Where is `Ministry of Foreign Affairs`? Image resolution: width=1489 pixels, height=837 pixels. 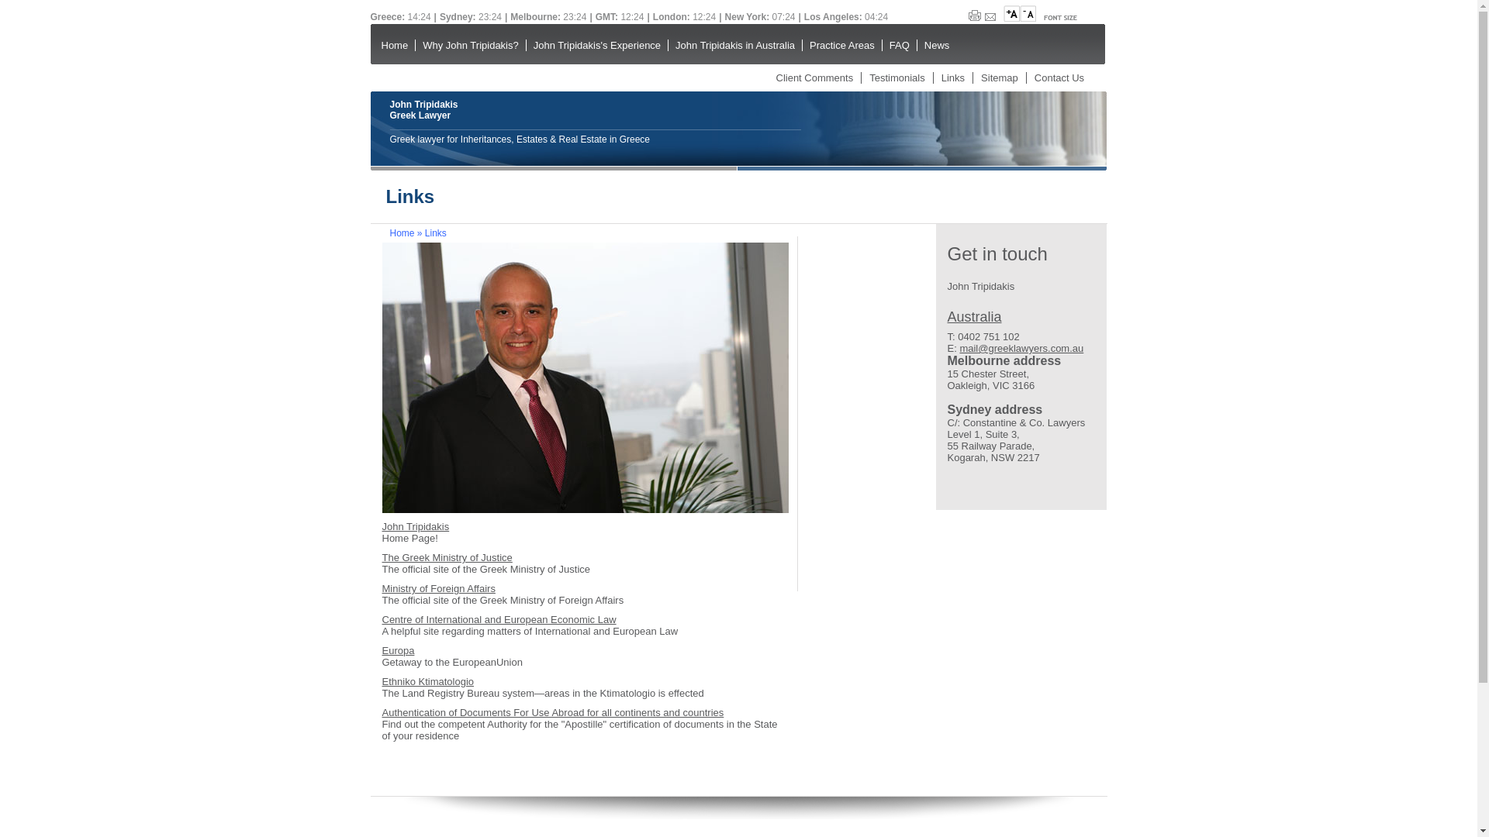
Ministry of Foreign Affairs is located at coordinates (437, 589).